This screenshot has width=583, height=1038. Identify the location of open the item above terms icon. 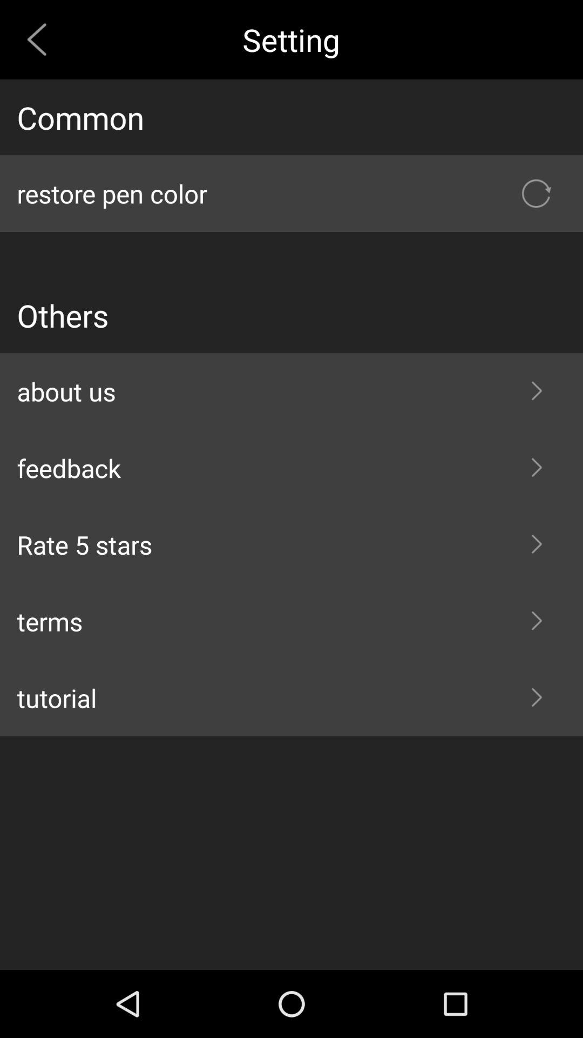
(291, 544).